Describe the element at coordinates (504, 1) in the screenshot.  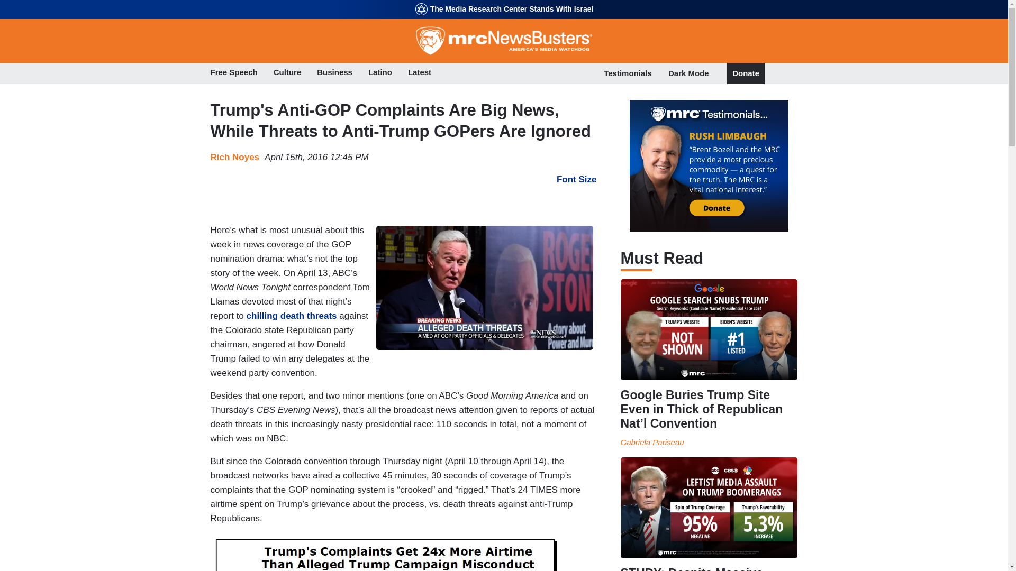
I see `Skip to main content` at that location.